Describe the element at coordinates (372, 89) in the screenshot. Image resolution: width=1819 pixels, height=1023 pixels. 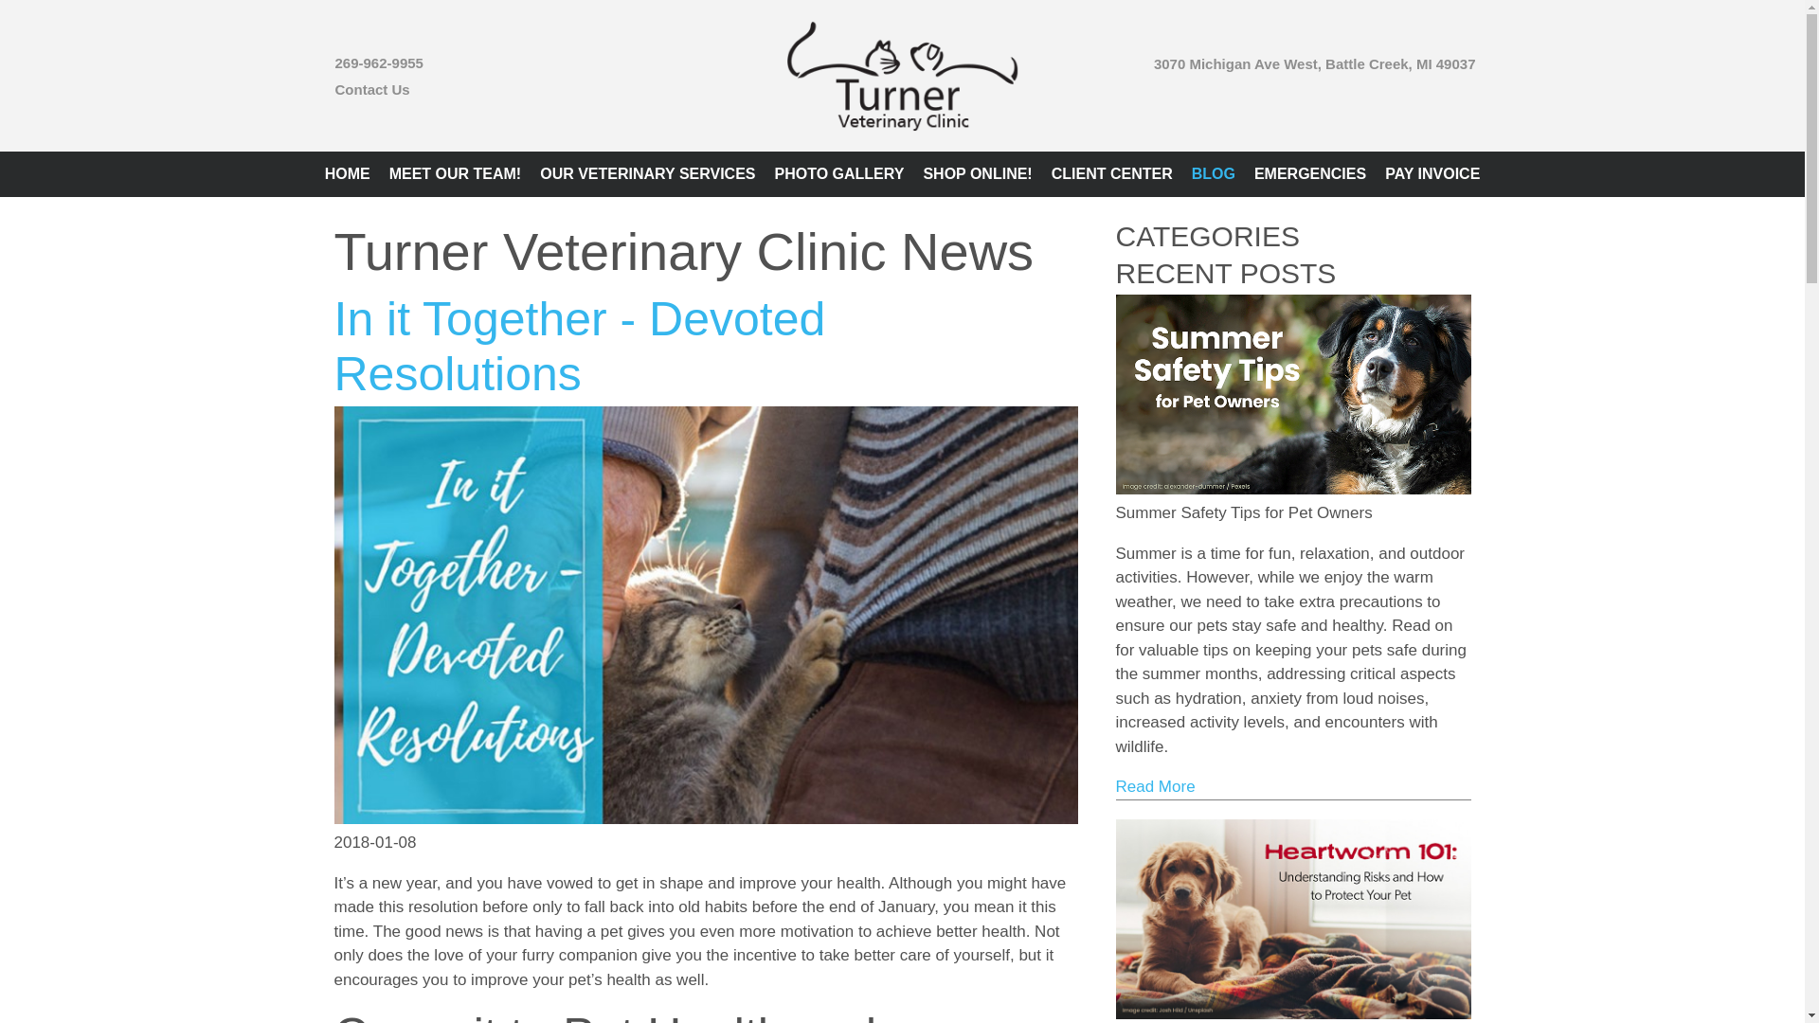
I see `Contact Us` at that location.